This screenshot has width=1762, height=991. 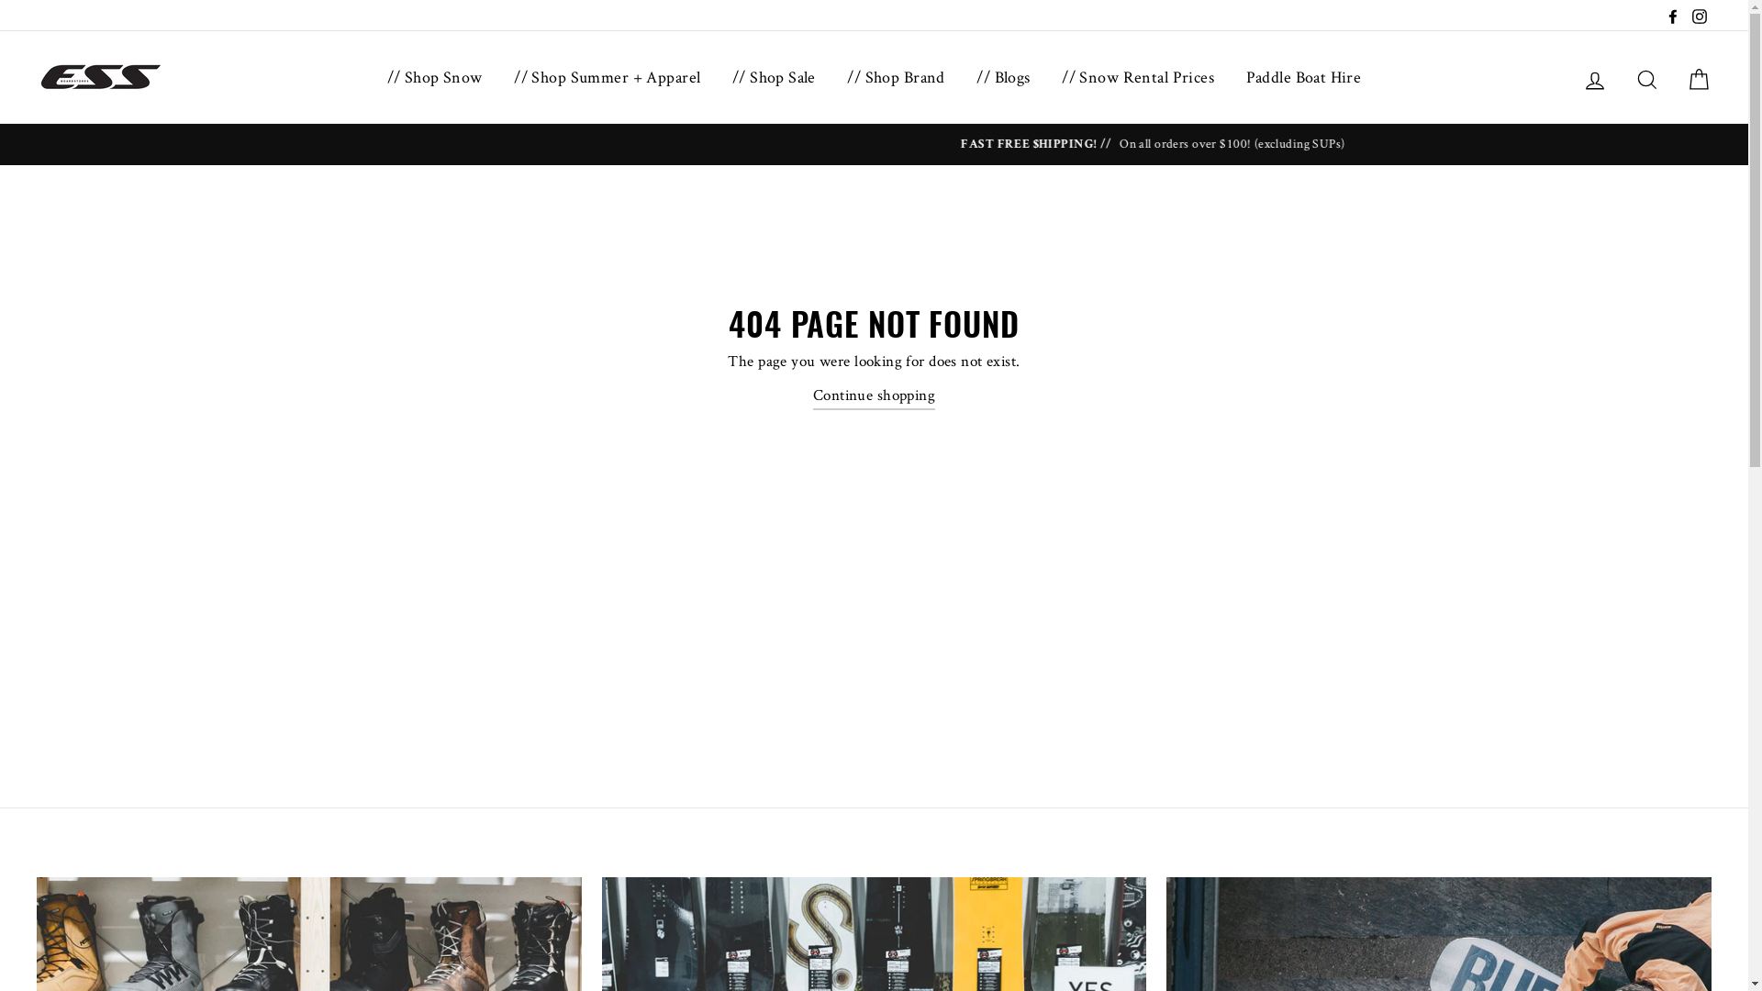 I want to click on // Shop Snow, so click(x=435, y=77).